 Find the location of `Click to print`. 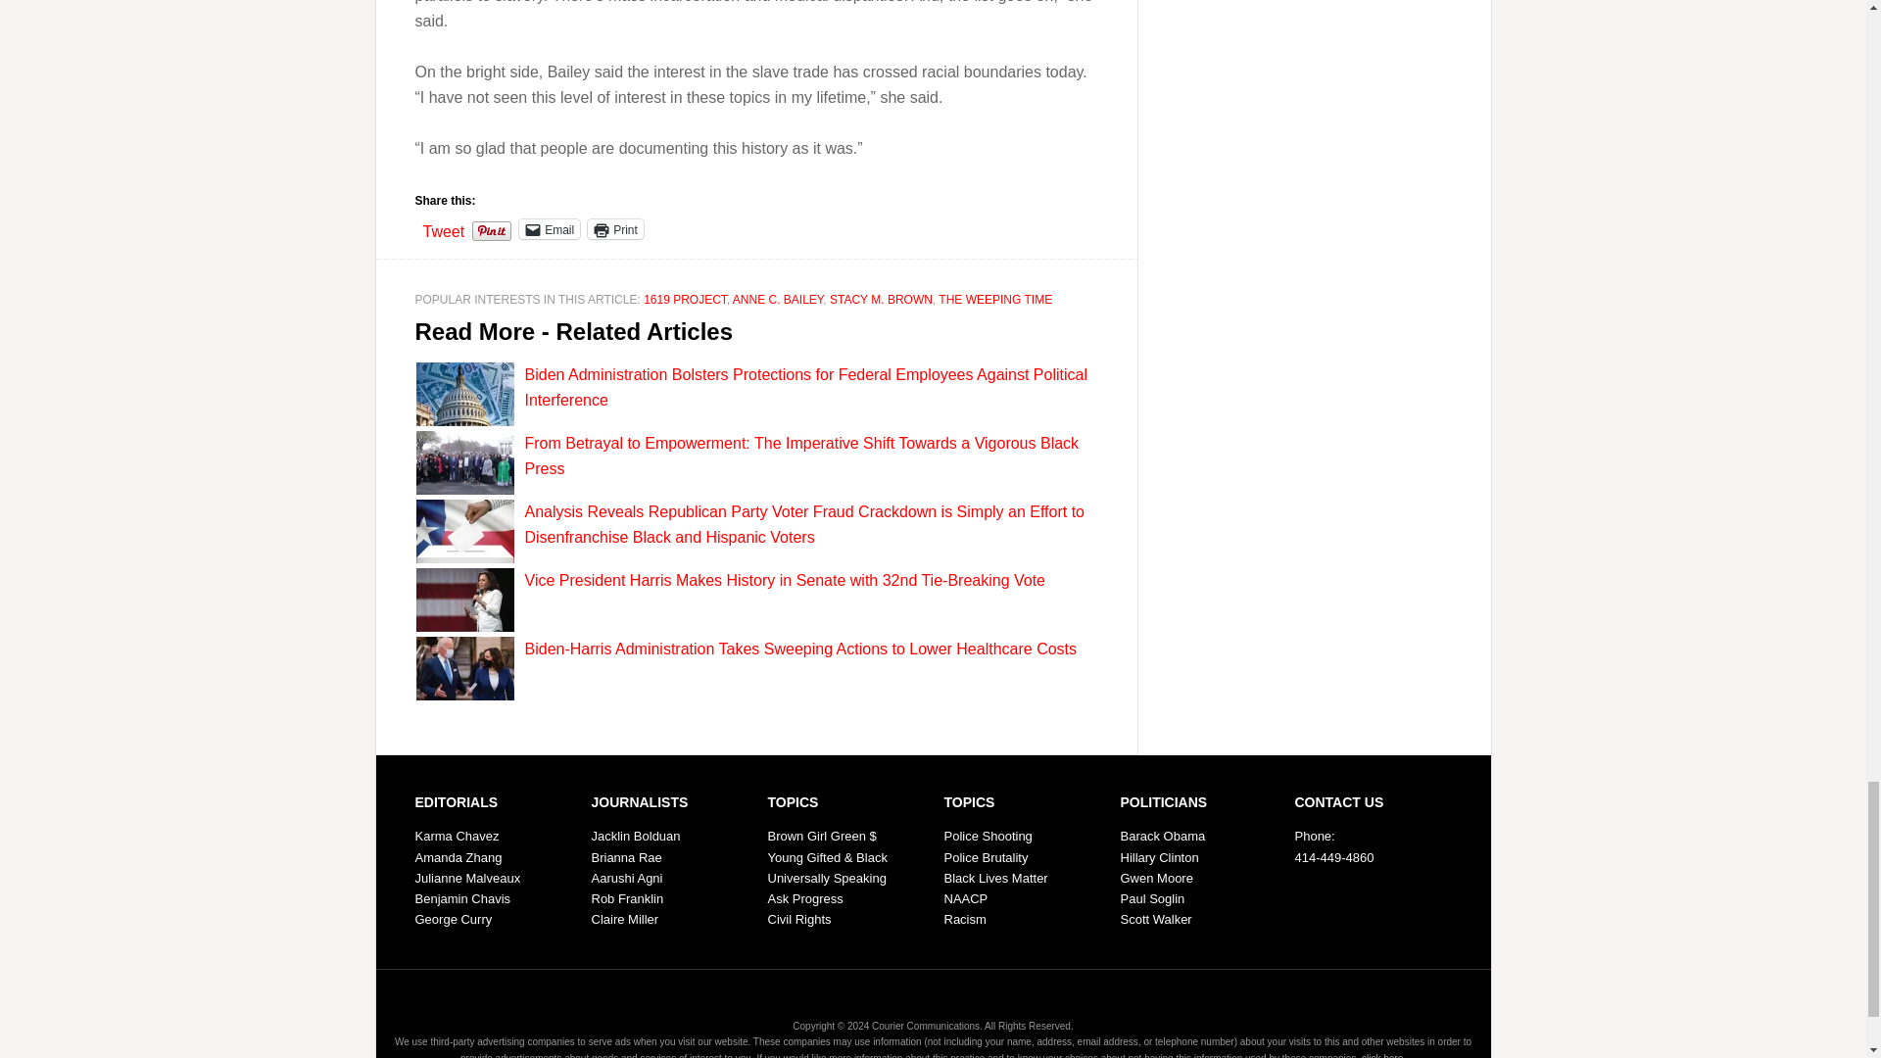

Click to print is located at coordinates (615, 229).